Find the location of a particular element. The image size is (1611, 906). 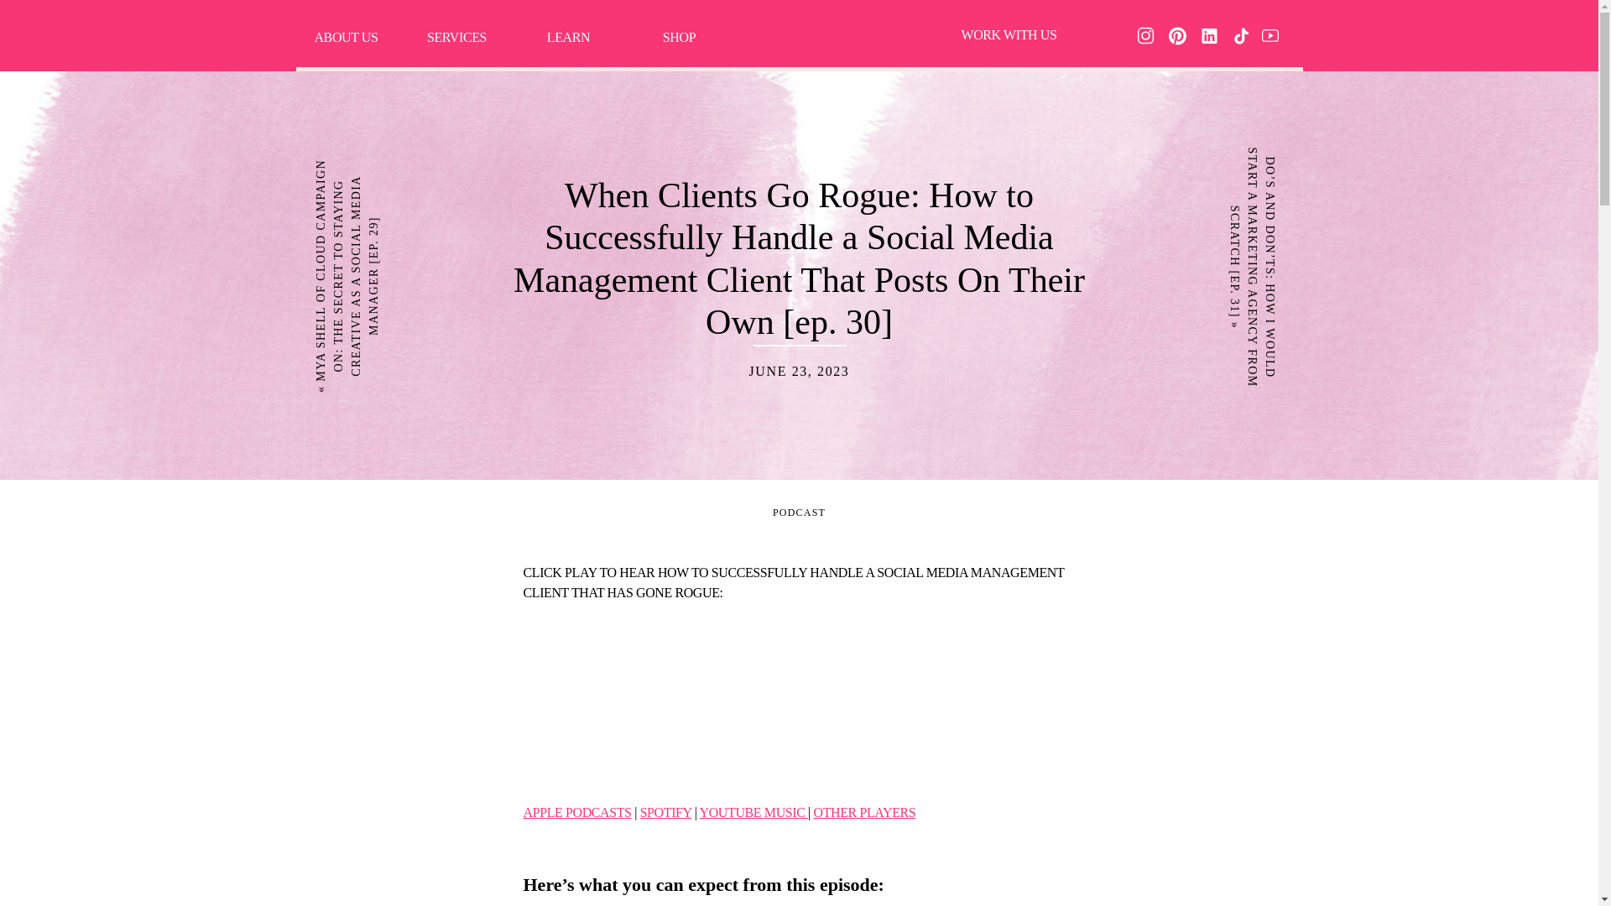

WORK WITH US is located at coordinates (1009, 34).